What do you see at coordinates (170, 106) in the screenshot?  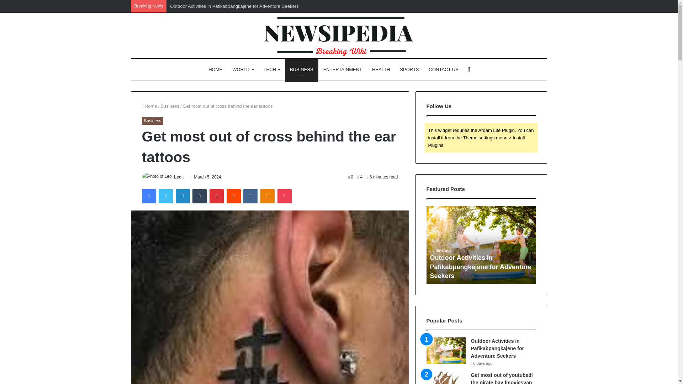 I see `Business` at bounding box center [170, 106].